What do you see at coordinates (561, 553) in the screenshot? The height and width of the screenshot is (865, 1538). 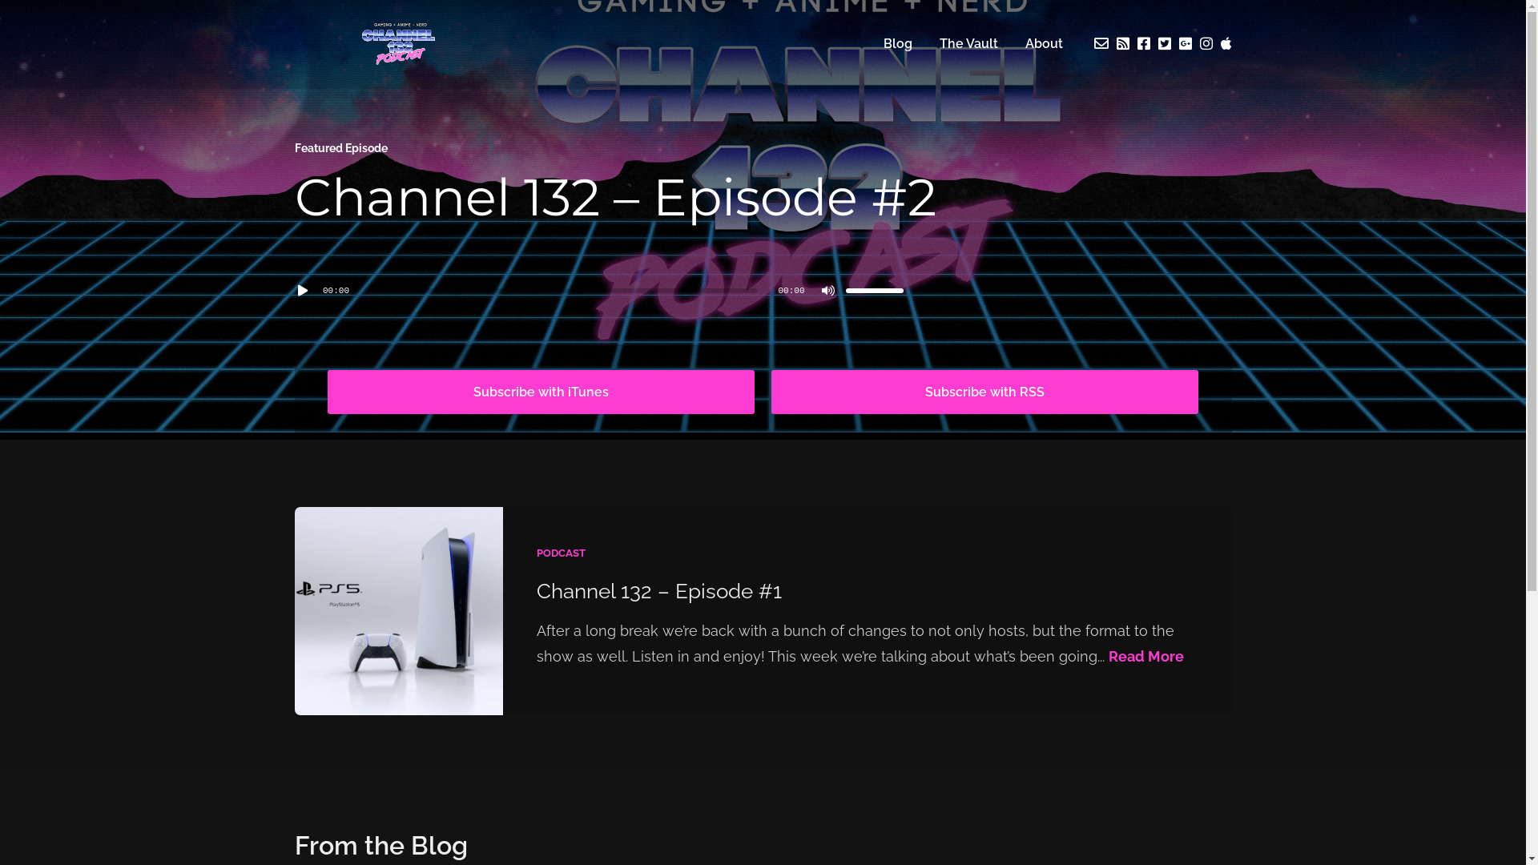 I see `PODCAST` at bounding box center [561, 553].